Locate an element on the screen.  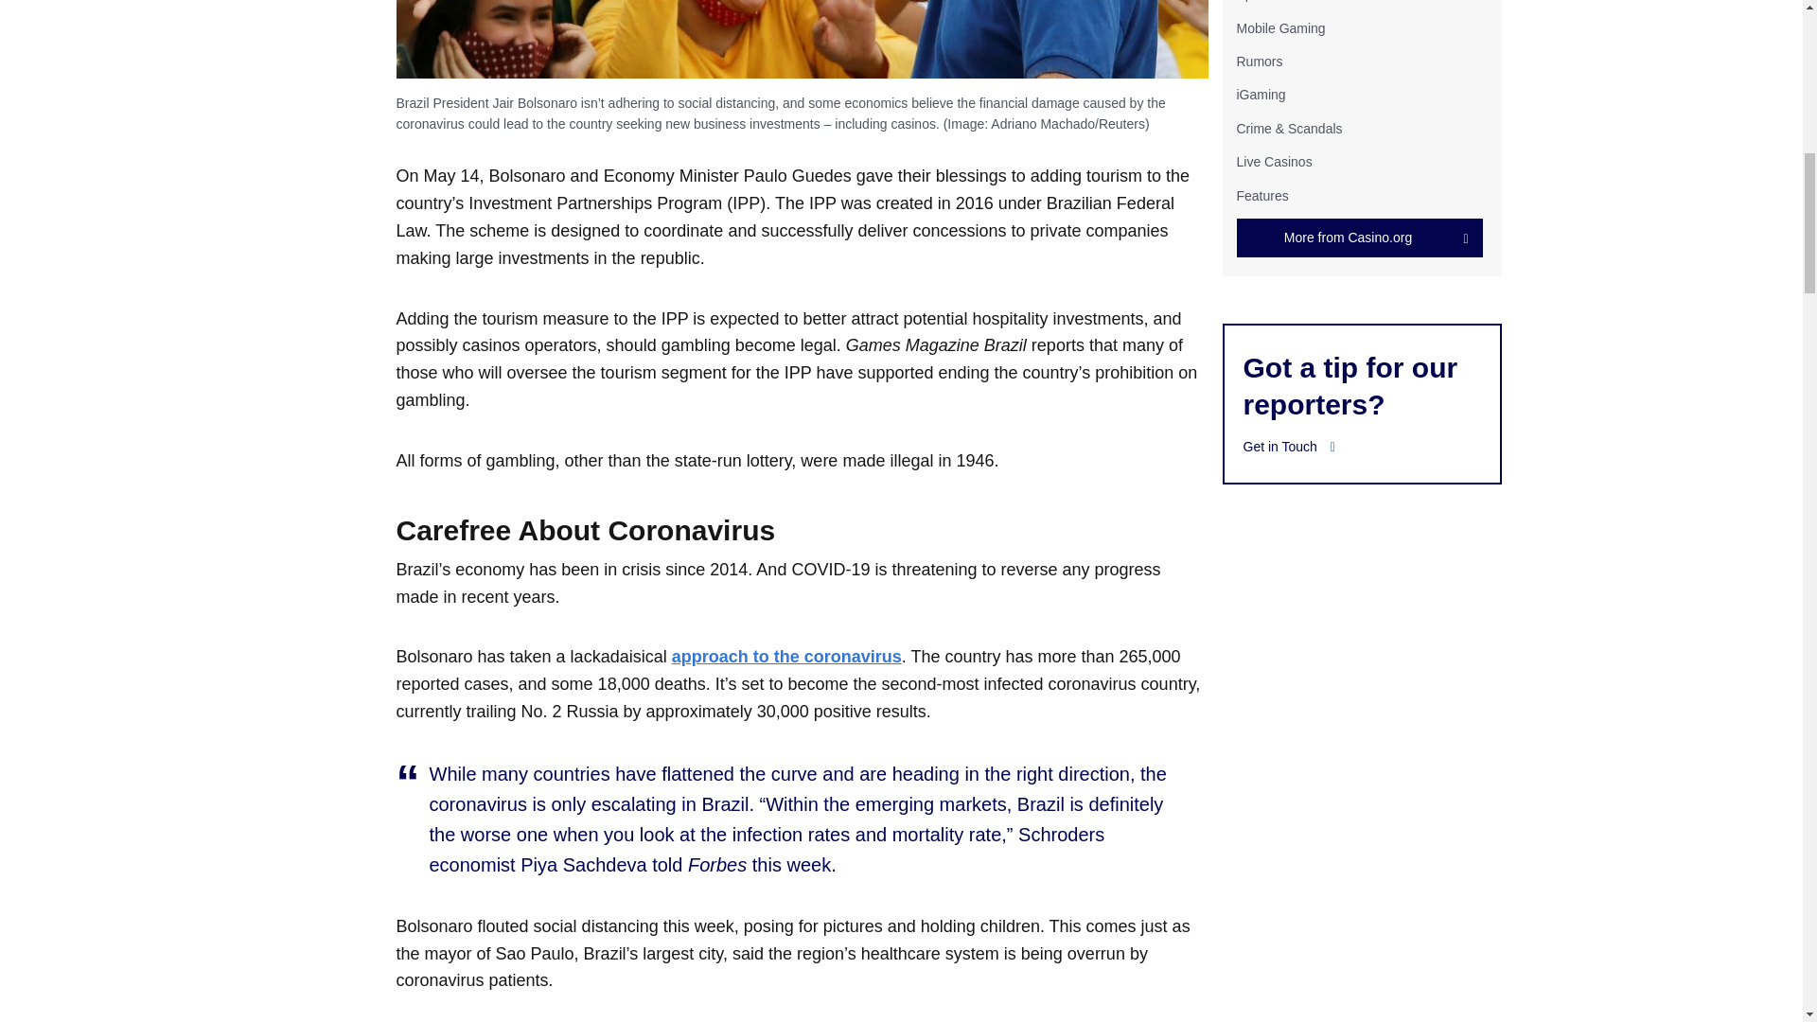
iGaming is located at coordinates (1260, 95).